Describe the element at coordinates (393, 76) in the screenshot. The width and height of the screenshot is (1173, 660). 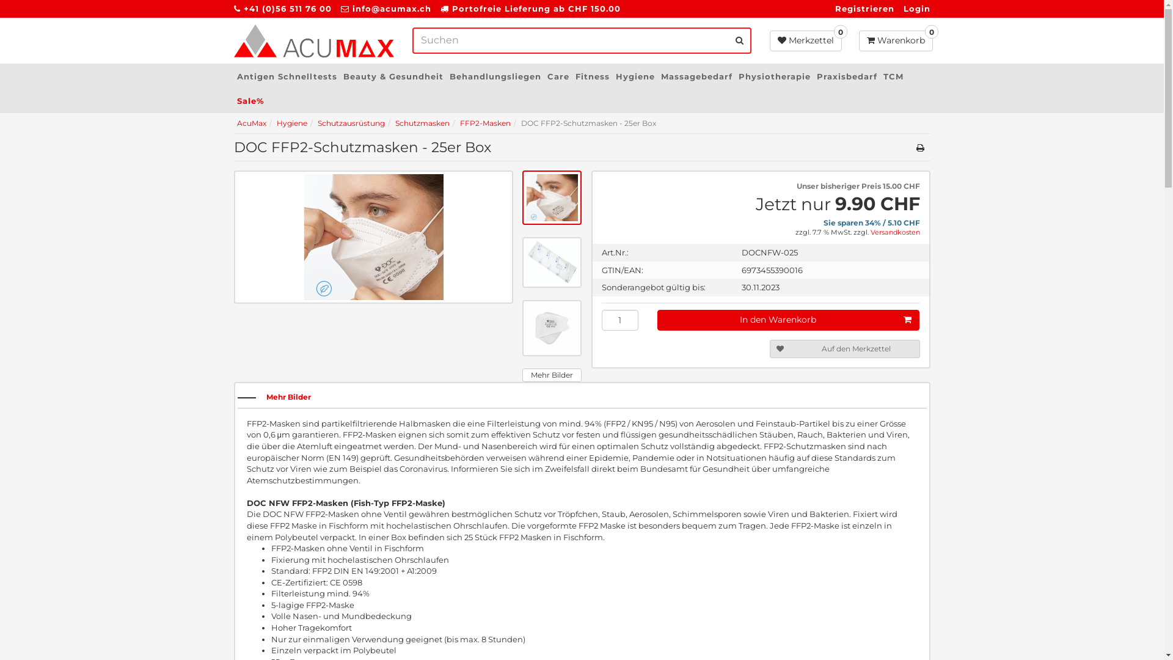
I see `Beauty & Gesundheit` at that location.